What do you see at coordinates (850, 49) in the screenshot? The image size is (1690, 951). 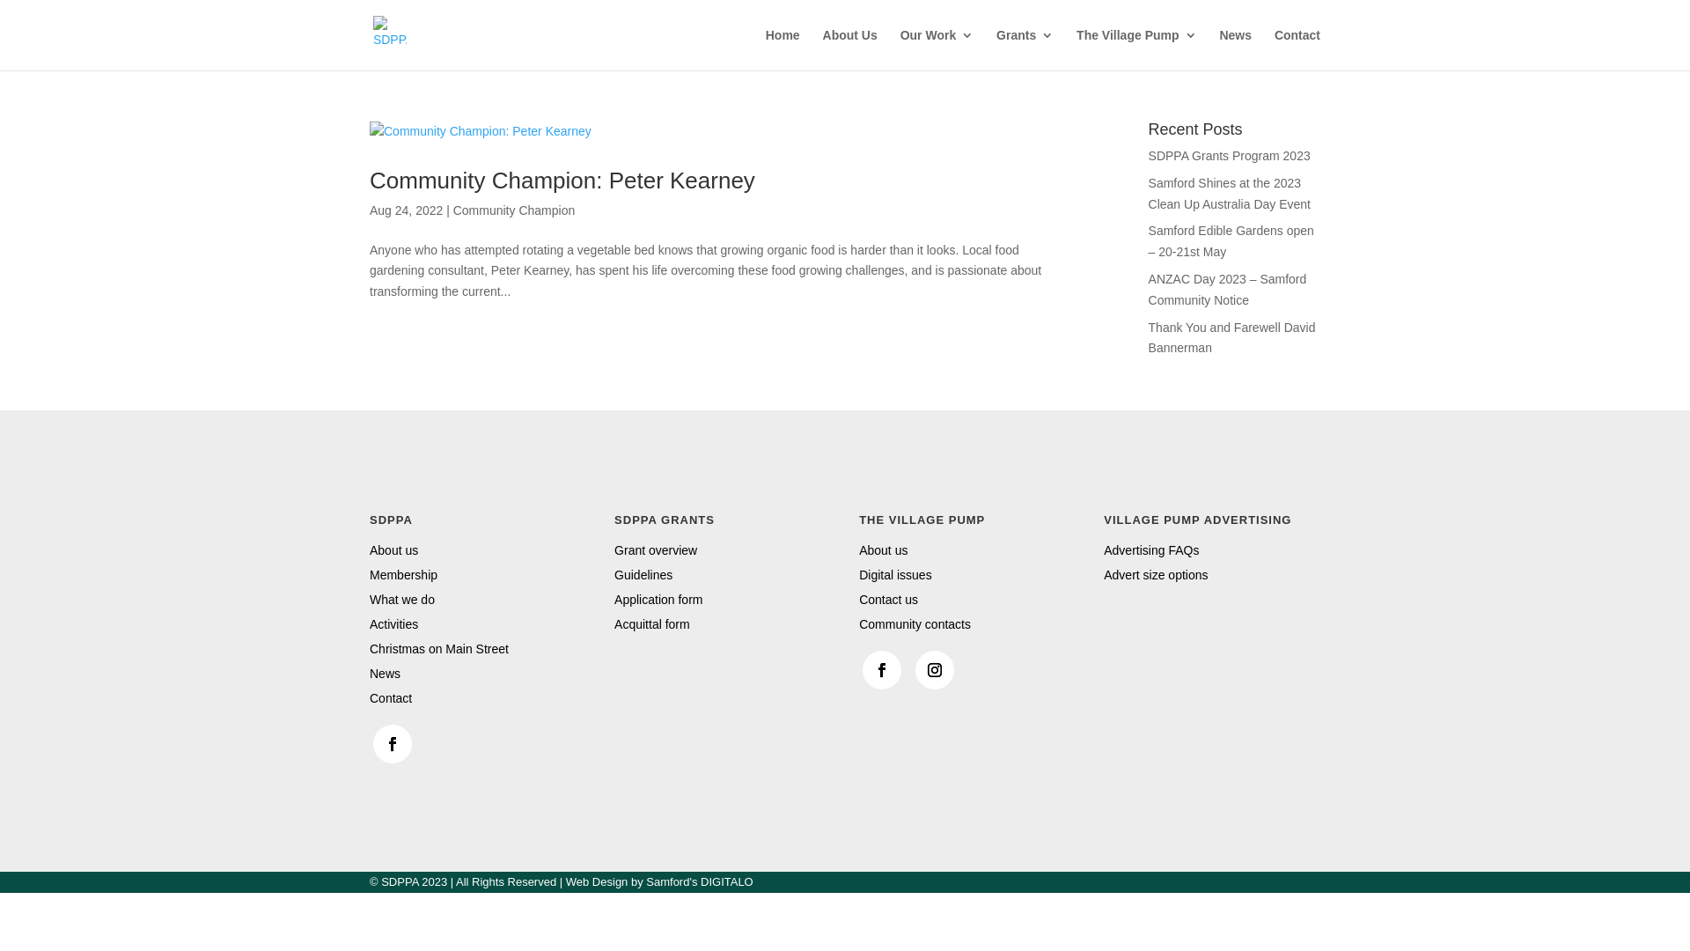 I see `About Us` at bounding box center [850, 49].